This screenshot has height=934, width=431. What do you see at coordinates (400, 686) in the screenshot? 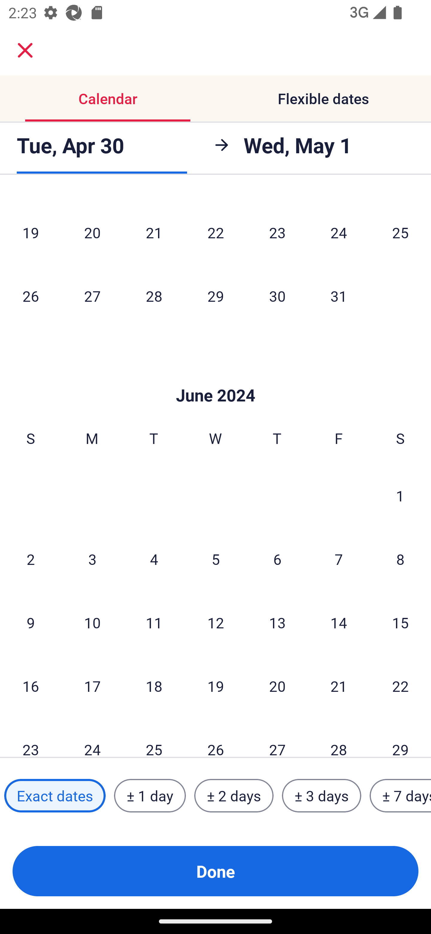
I see `22 Saturday, June 22, 2024` at bounding box center [400, 686].